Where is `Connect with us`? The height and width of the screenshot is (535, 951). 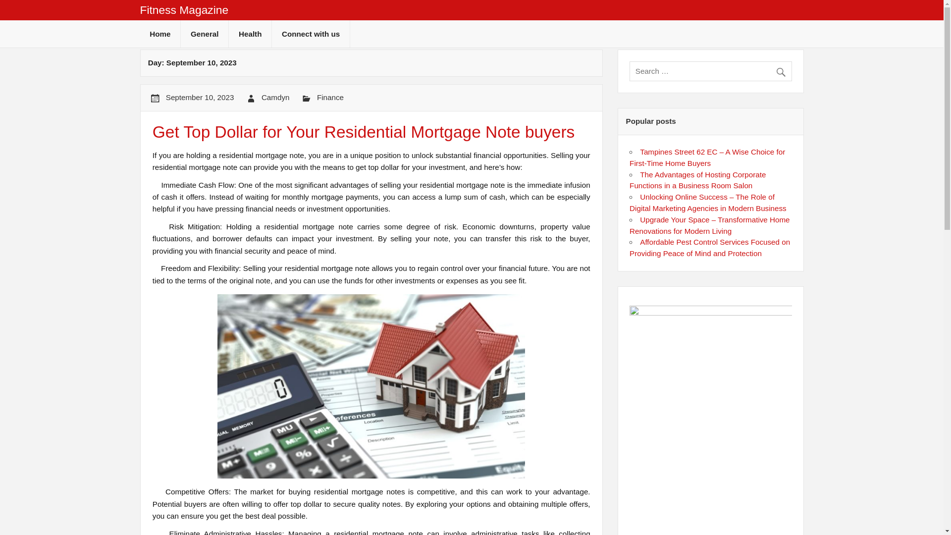 Connect with us is located at coordinates (311, 34).